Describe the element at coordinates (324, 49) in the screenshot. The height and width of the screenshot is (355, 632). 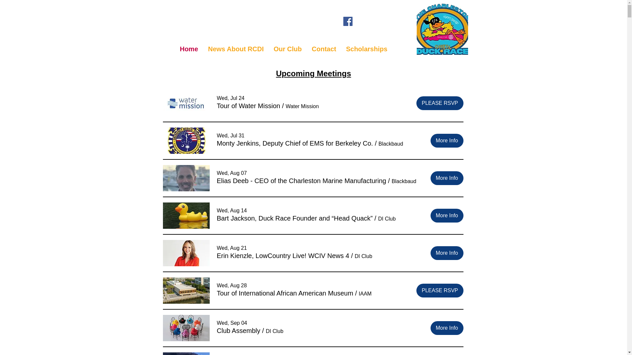
I see `Contact` at that location.